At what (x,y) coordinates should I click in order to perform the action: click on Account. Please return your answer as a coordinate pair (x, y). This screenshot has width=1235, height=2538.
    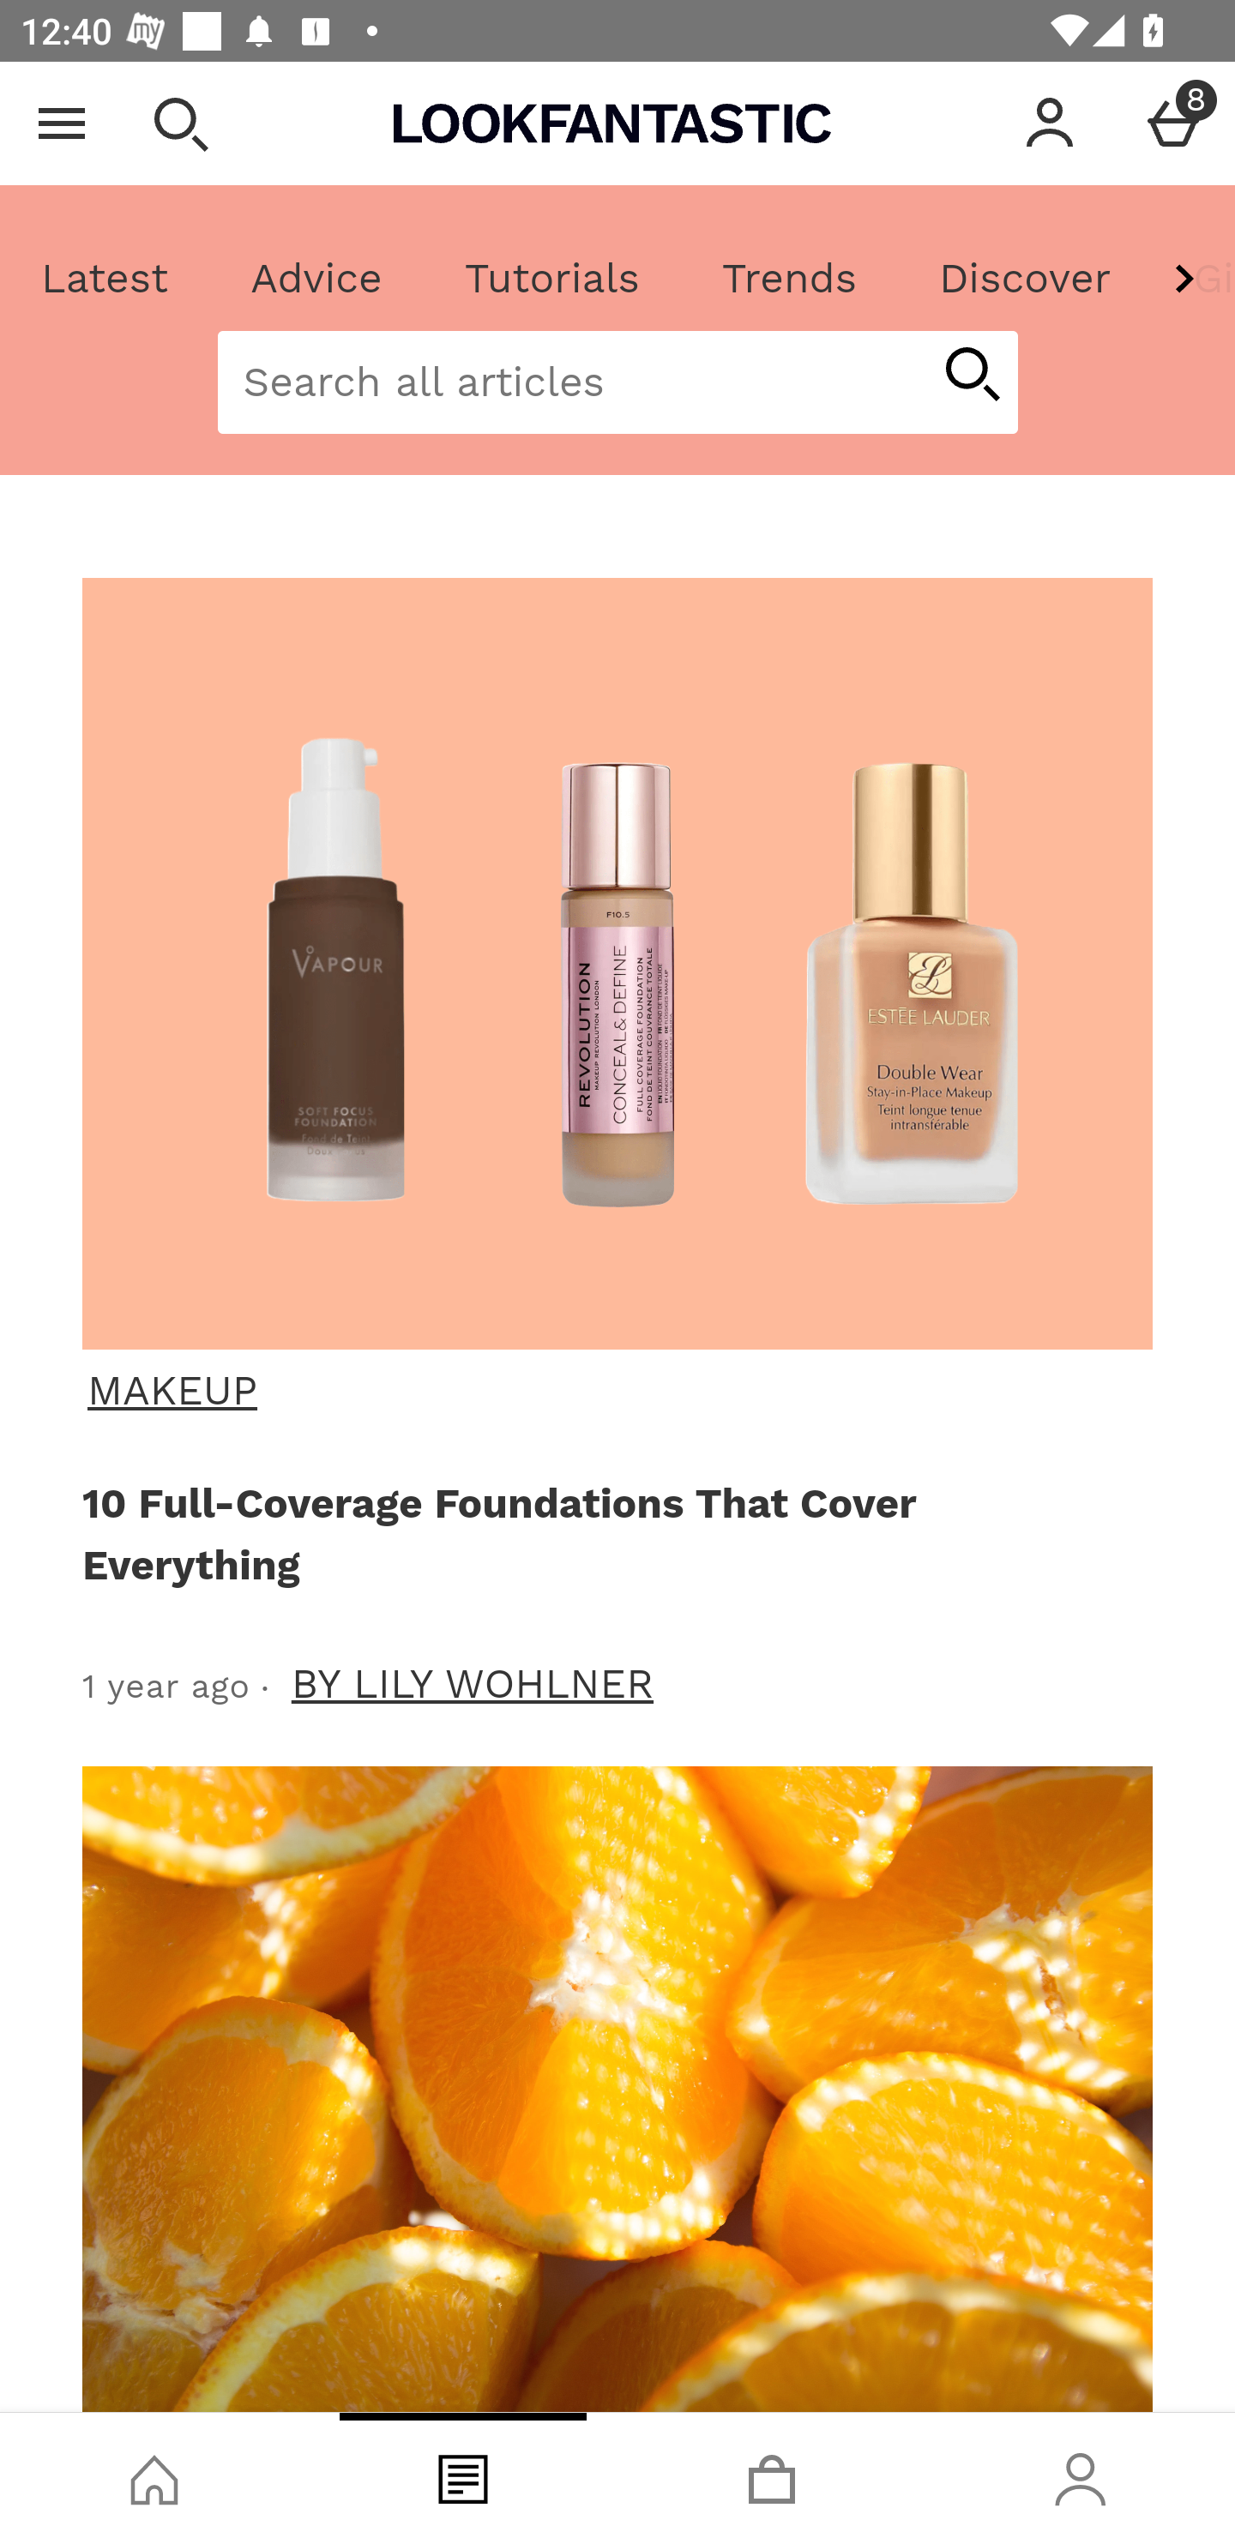
    Looking at the image, I should click on (1050, 123).